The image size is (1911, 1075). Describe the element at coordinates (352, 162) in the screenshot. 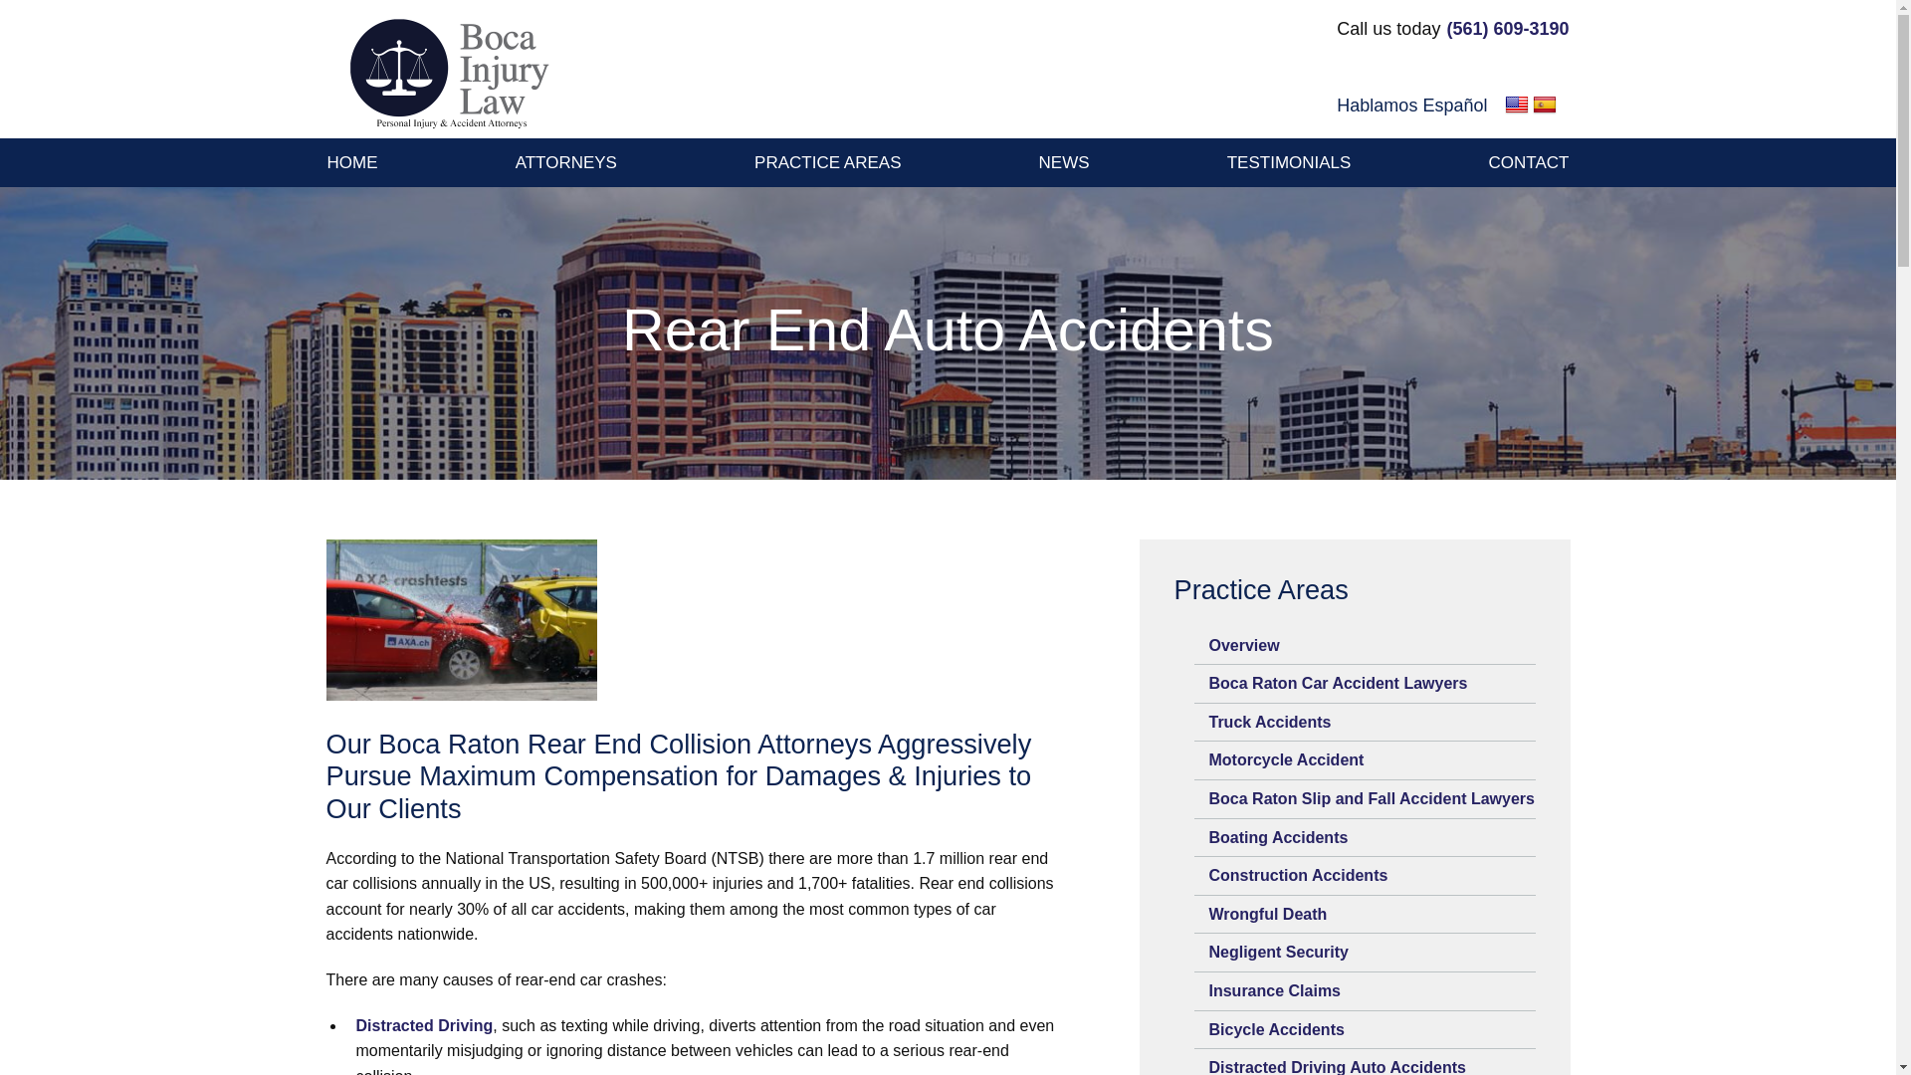

I see `HOME` at that location.